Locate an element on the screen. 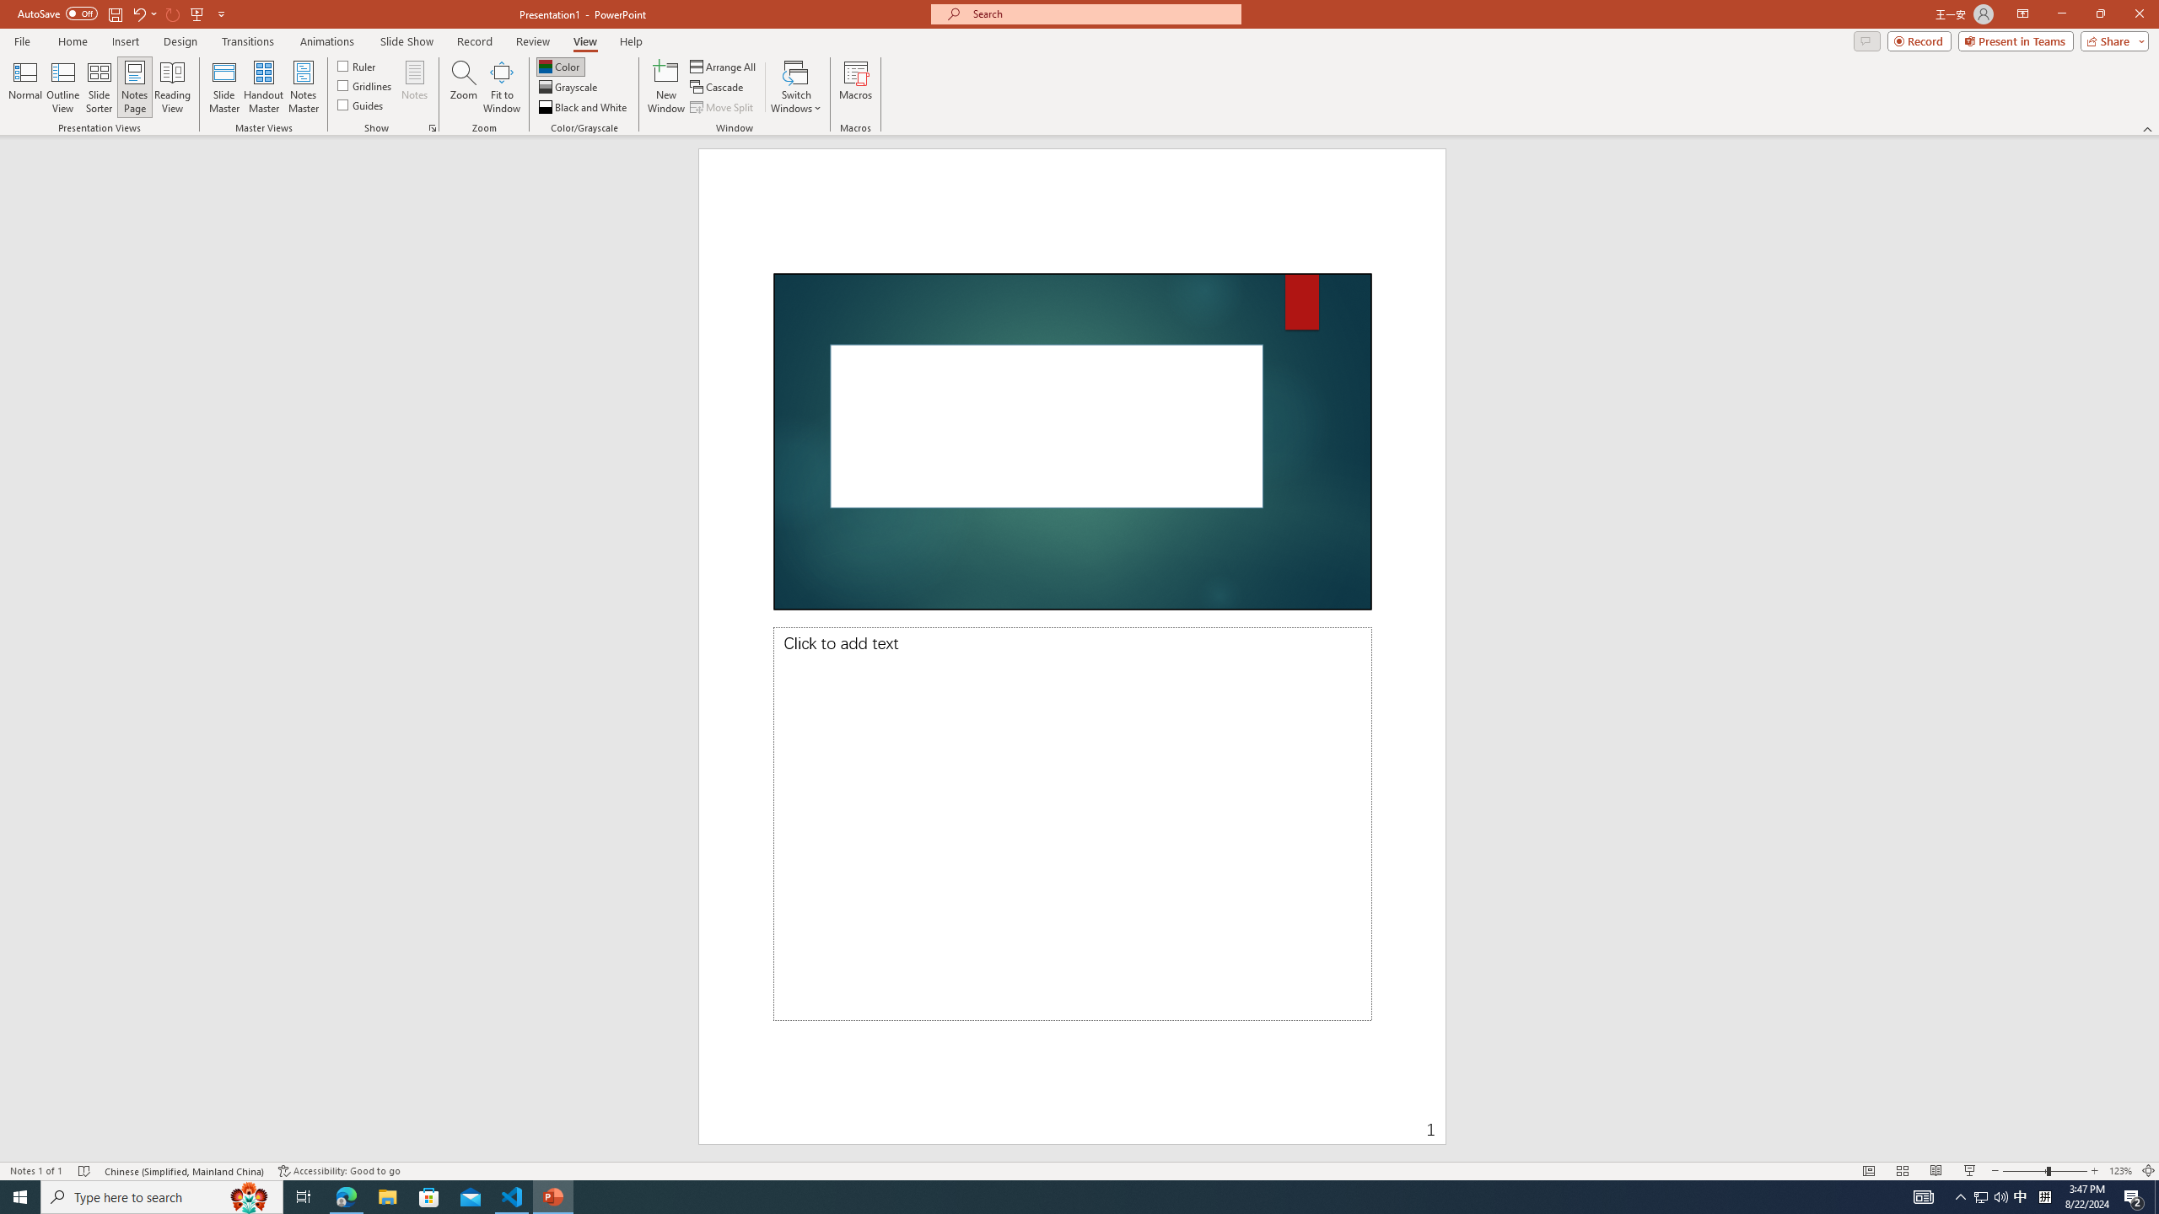 This screenshot has width=2159, height=1214. Switch Windows is located at coordinates (796, 87).